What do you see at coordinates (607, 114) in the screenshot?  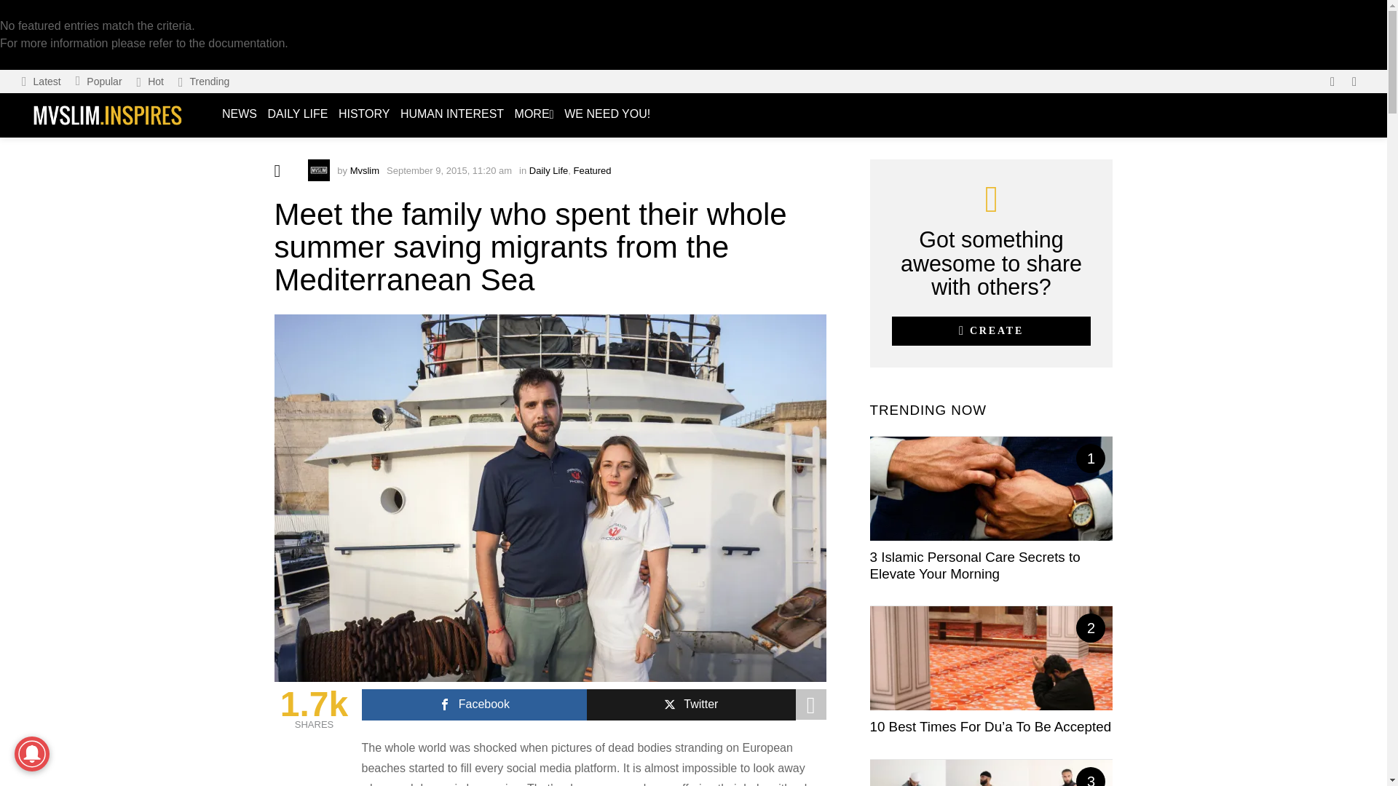 I see `WE NEED YOU!` at bounding box center [607, 114].